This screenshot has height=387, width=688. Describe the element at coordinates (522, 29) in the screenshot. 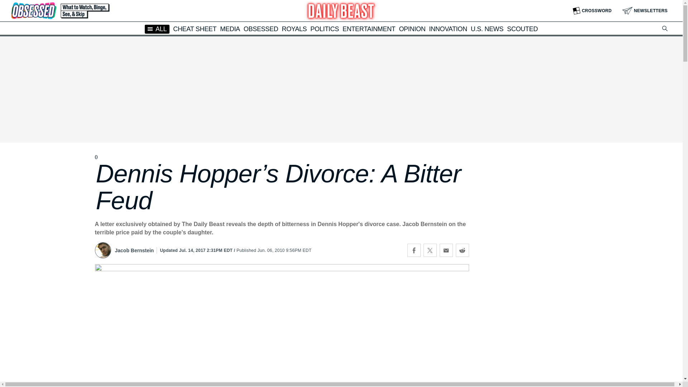

I see `SCOUTED` at that location.